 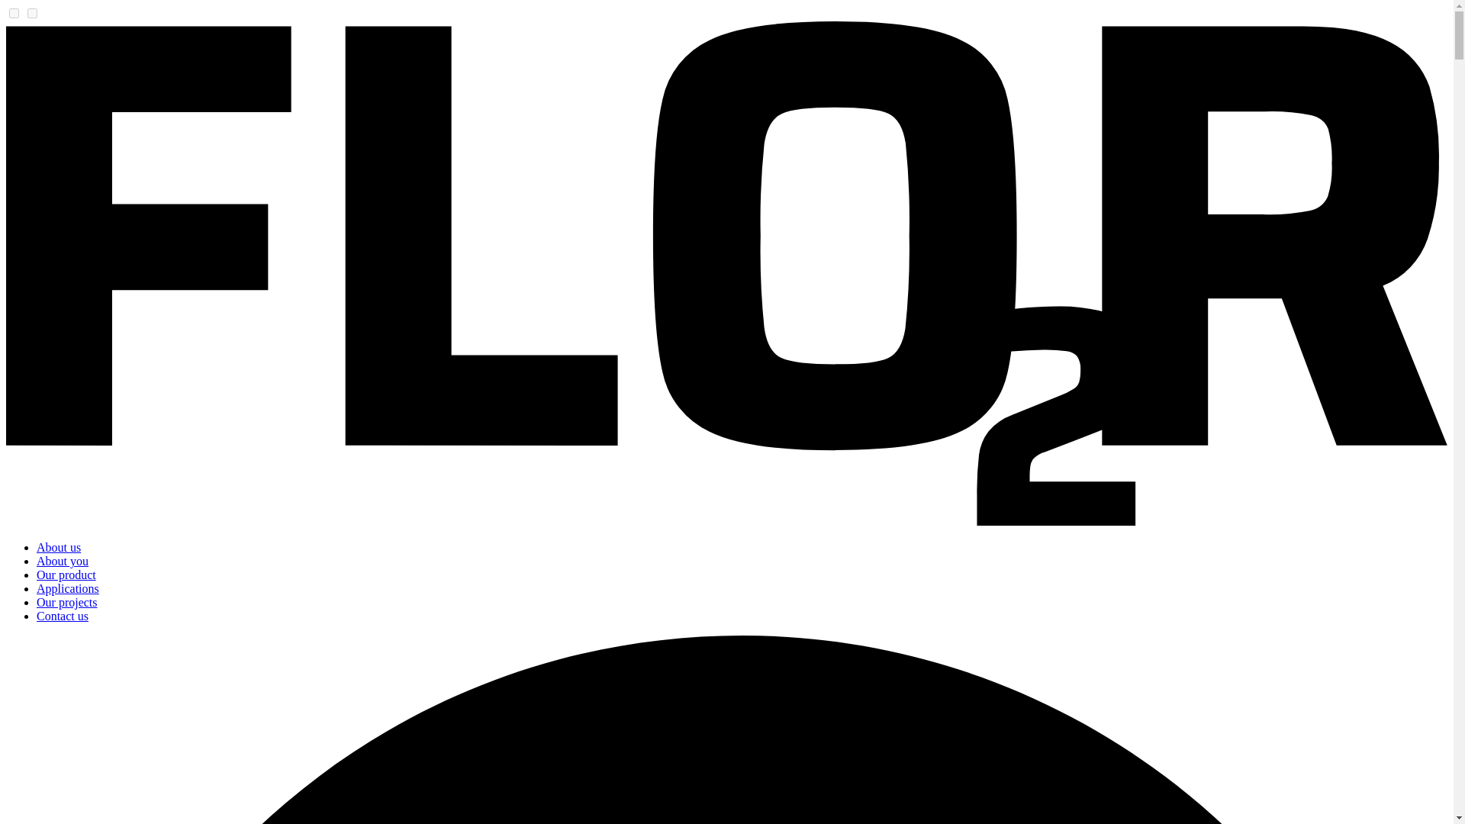 What do you see at coordinates (14, 12) in the screenshot?
I see `on` at bounding box center [14, 12].